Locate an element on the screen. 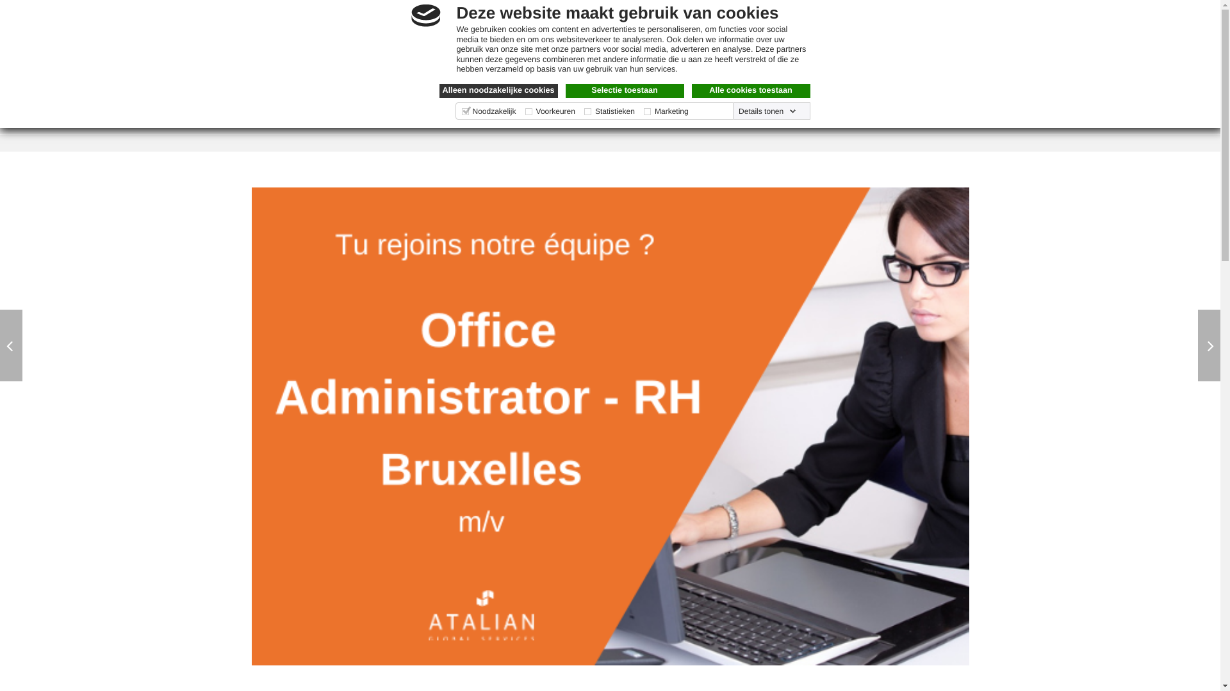 This screenshot has height=691, width=1230. Alle cookies toestaan is located at coordinates (751, 91).